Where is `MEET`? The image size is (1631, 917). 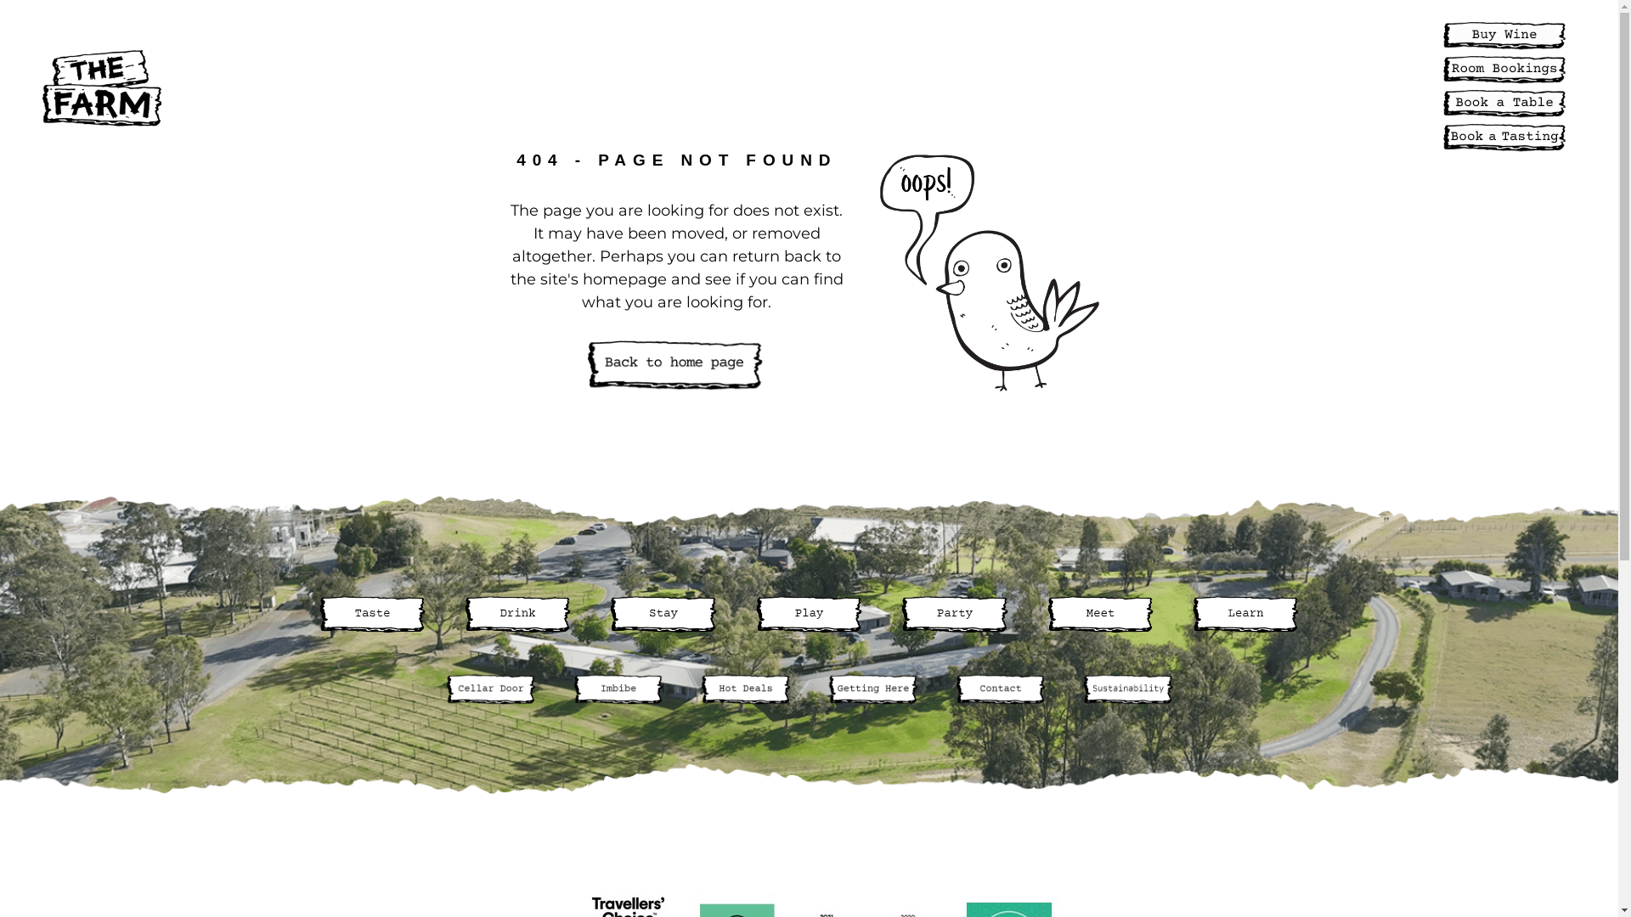 MEET is located at coordinates (671, 87).